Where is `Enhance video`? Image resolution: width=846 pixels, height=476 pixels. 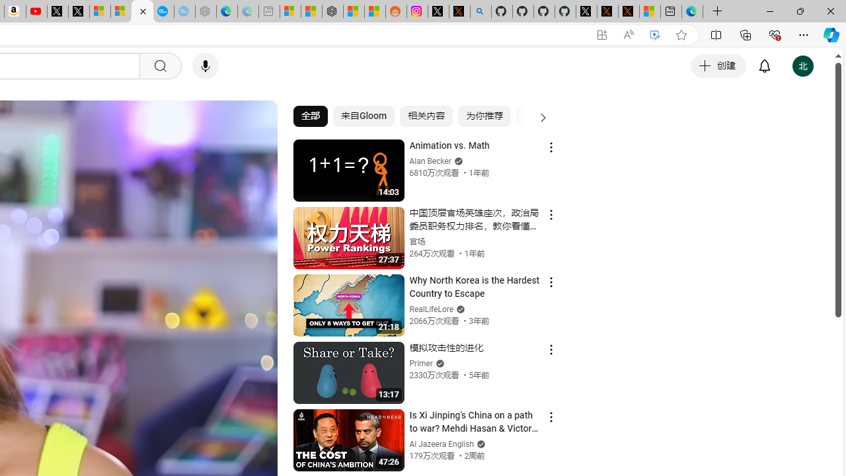 Enhance video is located at coordinates (655, 35).